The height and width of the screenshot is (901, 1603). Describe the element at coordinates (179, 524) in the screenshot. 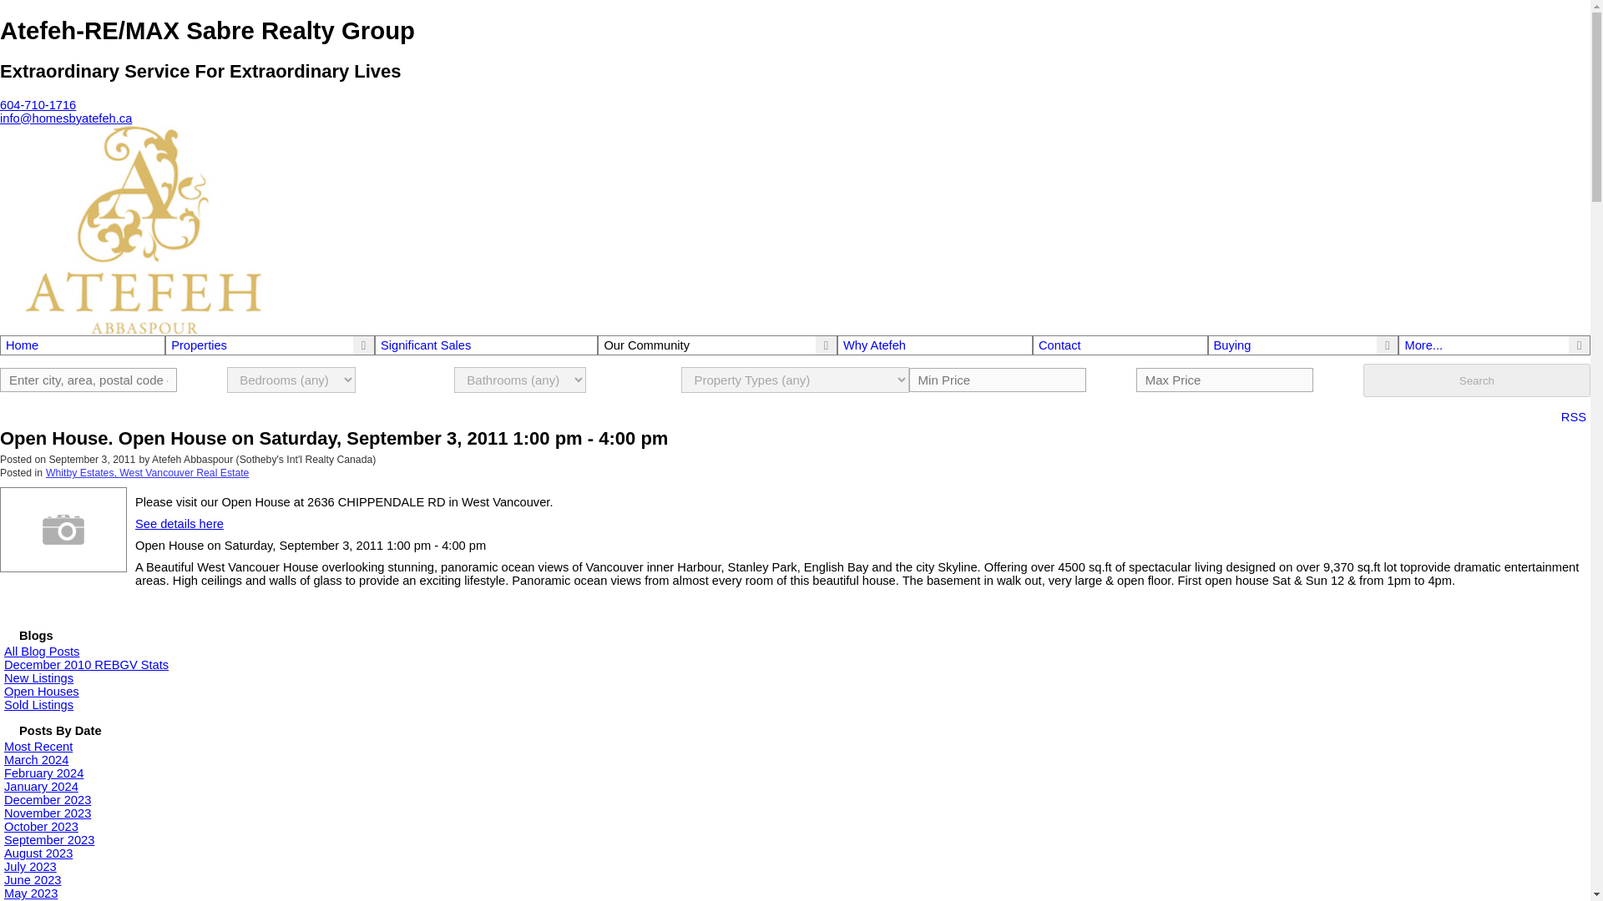

I see `See details here` at that location.